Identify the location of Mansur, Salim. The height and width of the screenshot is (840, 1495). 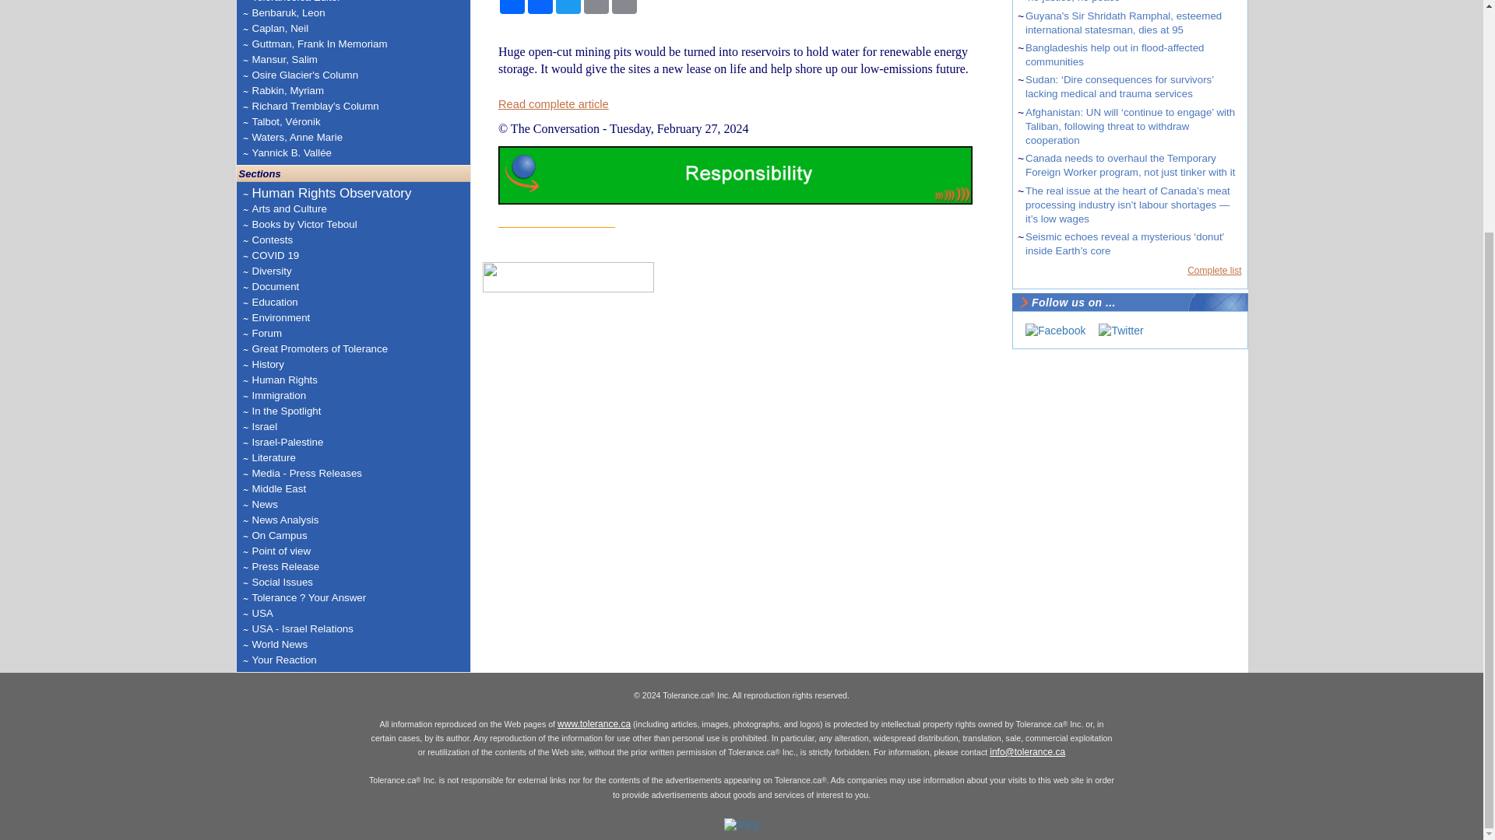
(360, 59).